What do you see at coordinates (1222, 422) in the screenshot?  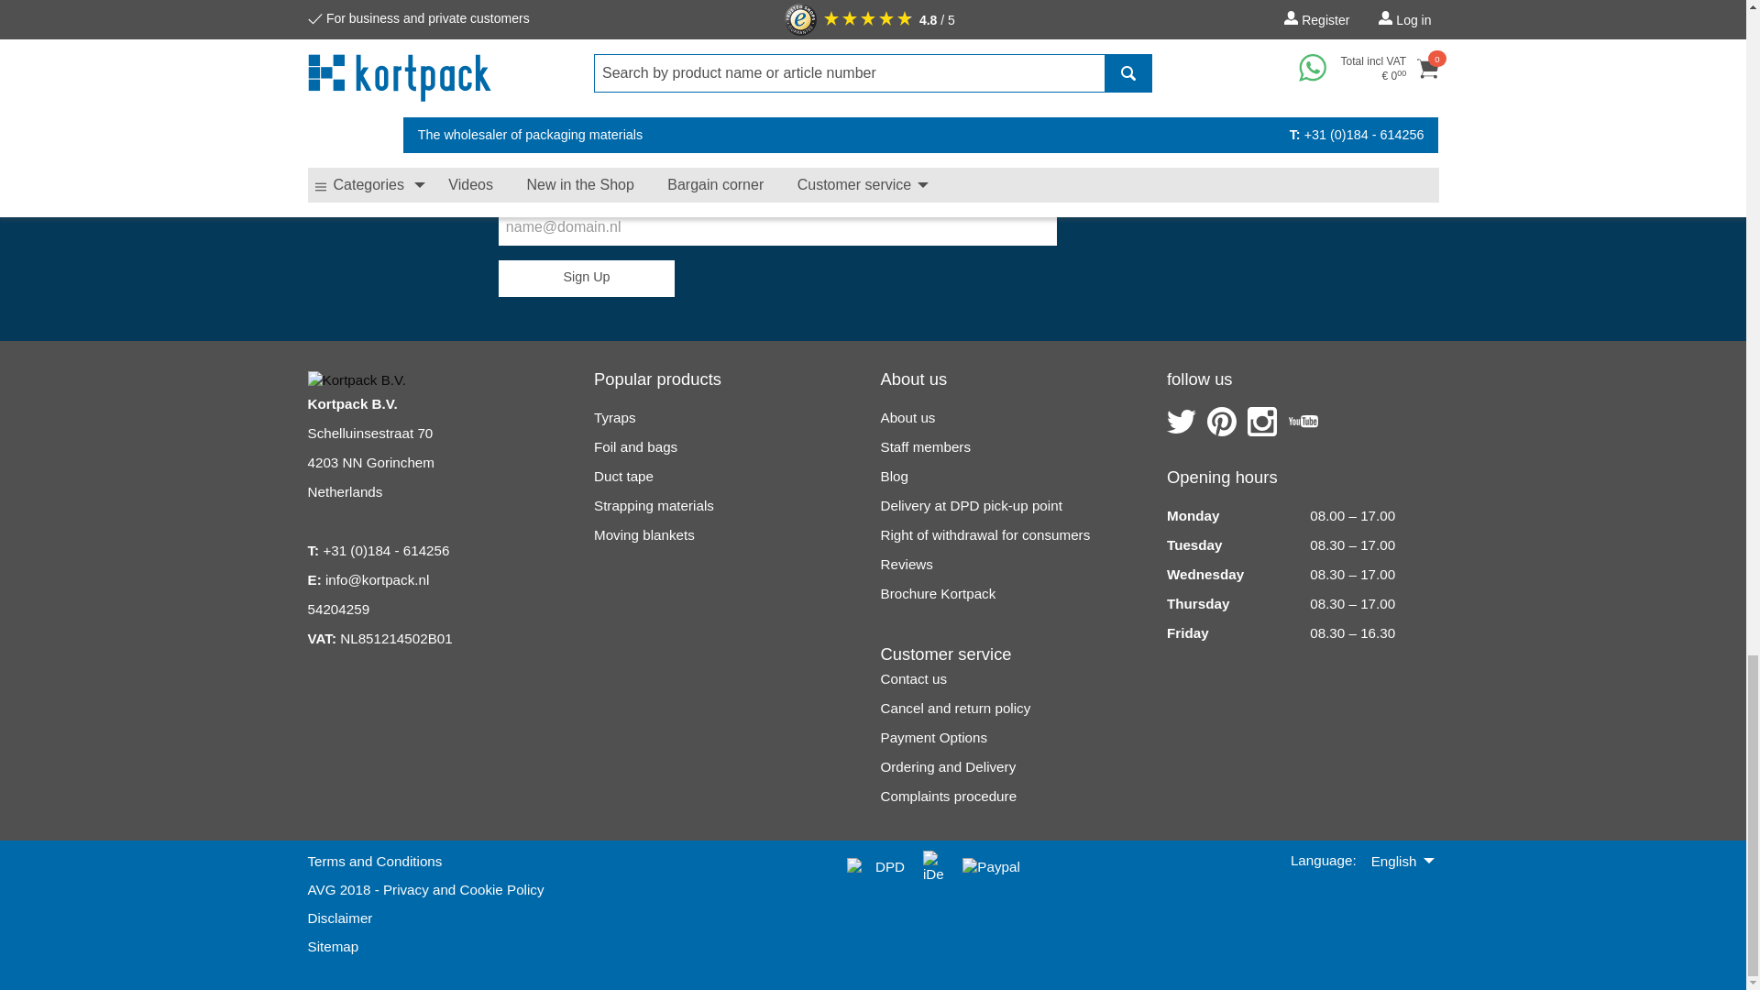 I see `Social` at bounding box center [1222, 422].